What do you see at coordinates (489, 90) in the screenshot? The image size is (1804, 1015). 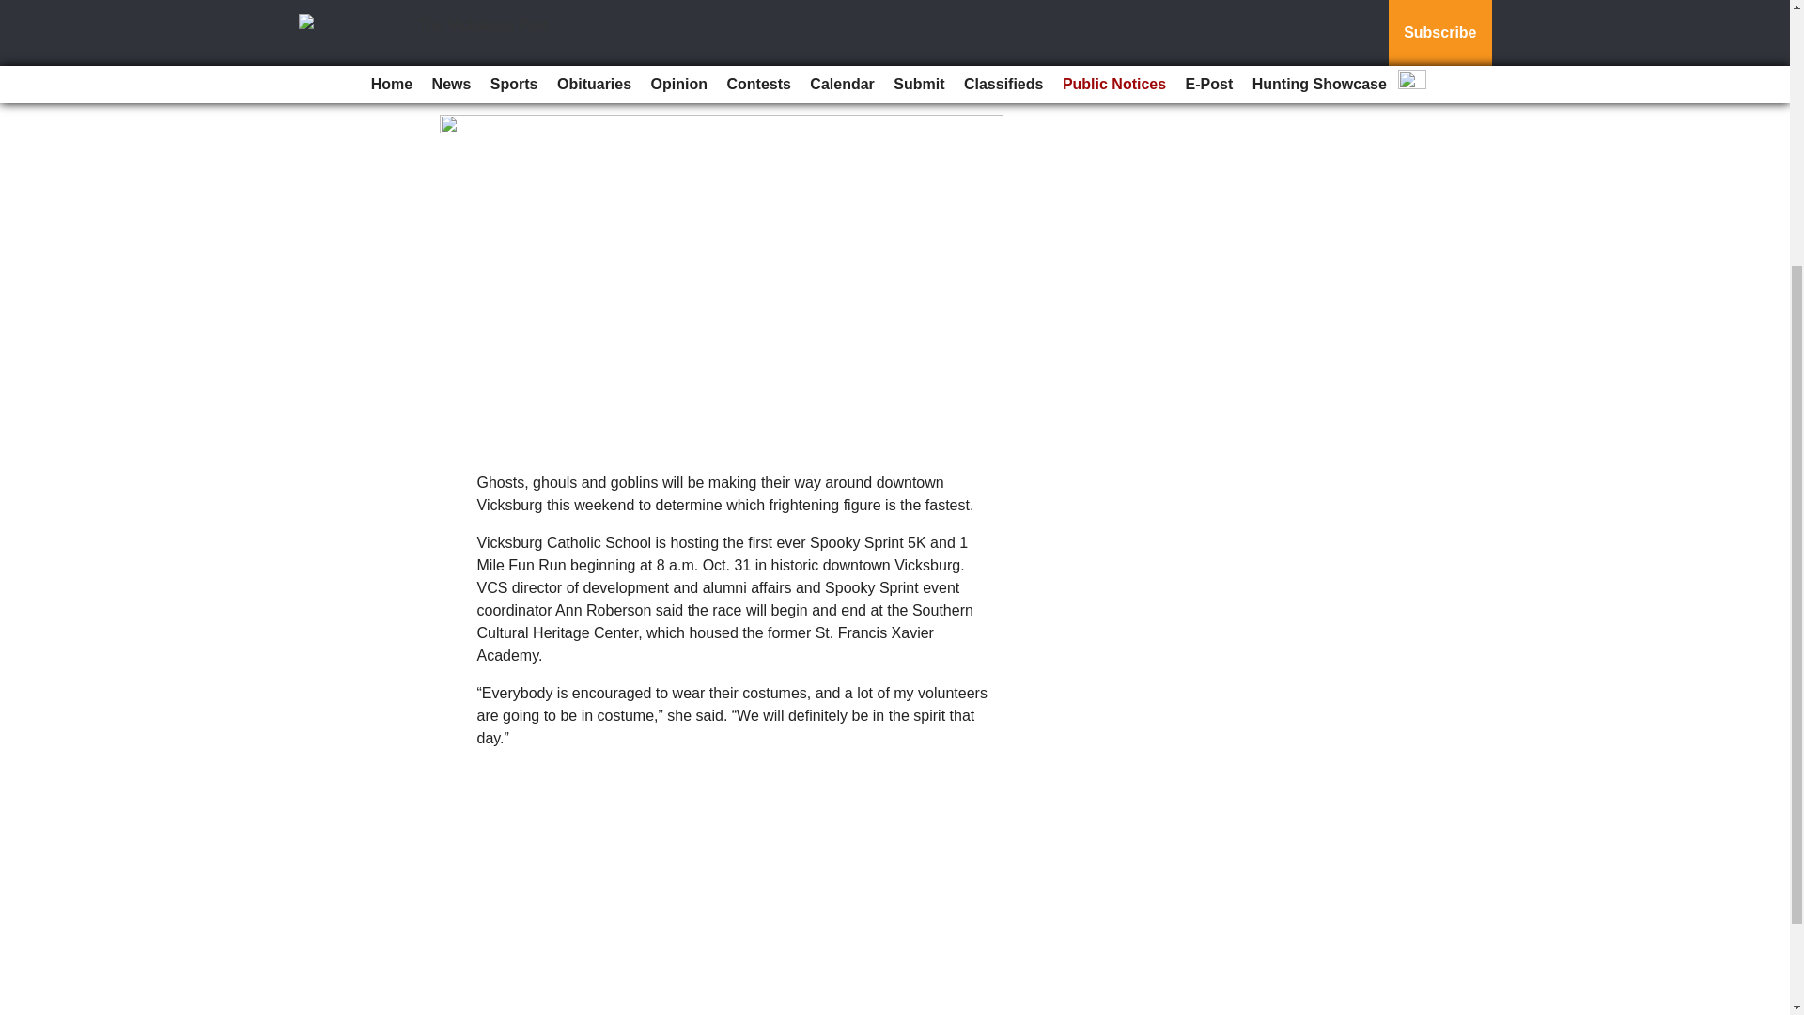 I see `Austin Vining` at bounding box center [489, 90].